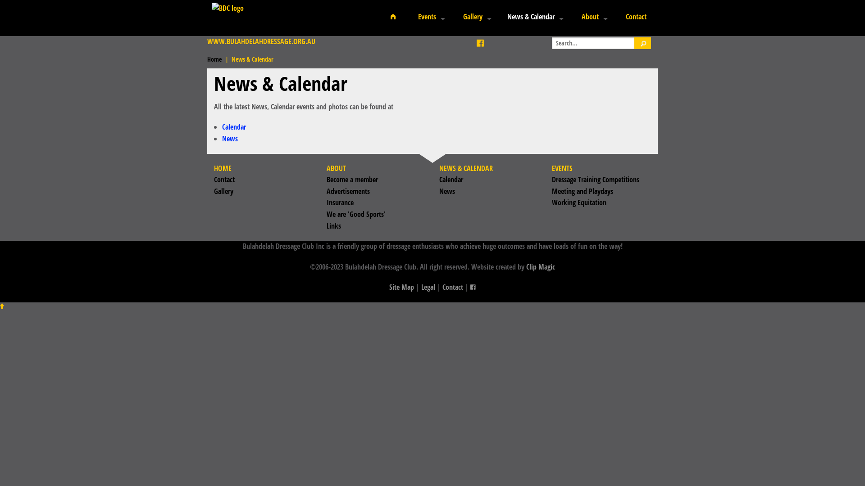 Image resolution: width=865 pixels, height=486 pixels. I want to click on Meeting and Playdays, so click(583, 191).